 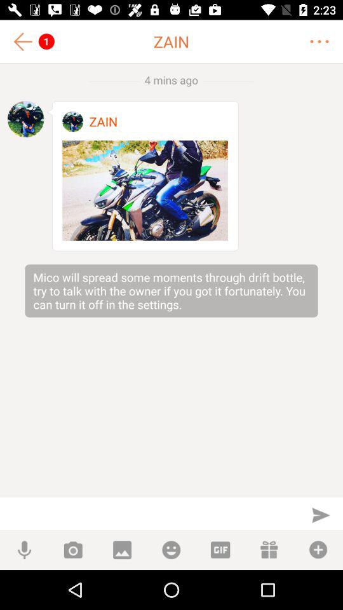 What do you see at coordinates (24, 550) in the screenshot?
I see `speech recognition` at bounding box center [24, 550].